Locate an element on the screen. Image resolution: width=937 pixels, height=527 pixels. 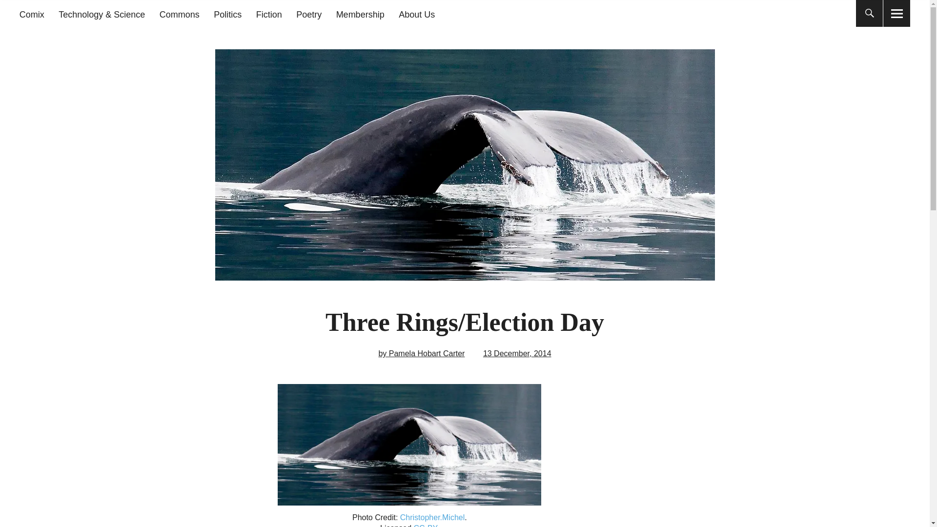
CC-BY is located at coordinates (426, 525).